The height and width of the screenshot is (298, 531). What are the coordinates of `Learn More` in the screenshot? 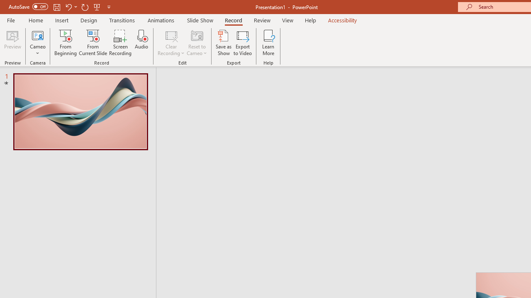 It's located at (268, 42).